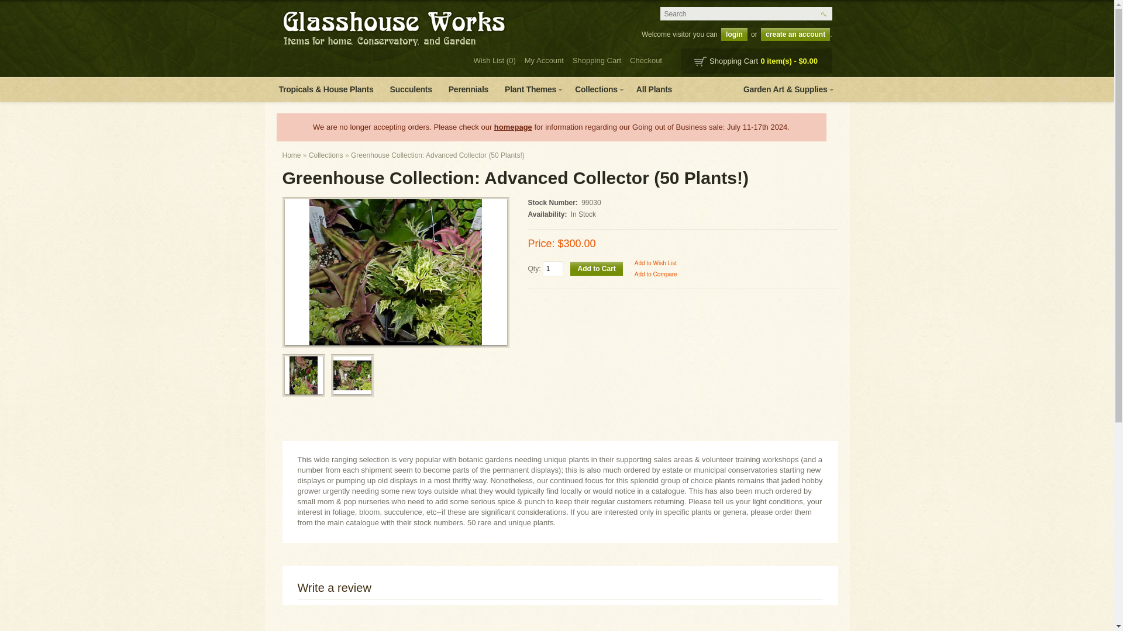 Image resolution: width=1123 pixels, height=631 pixels. Describe the element at coordinates (468, 89) in the screenshot. I see `Perennials` at that location.